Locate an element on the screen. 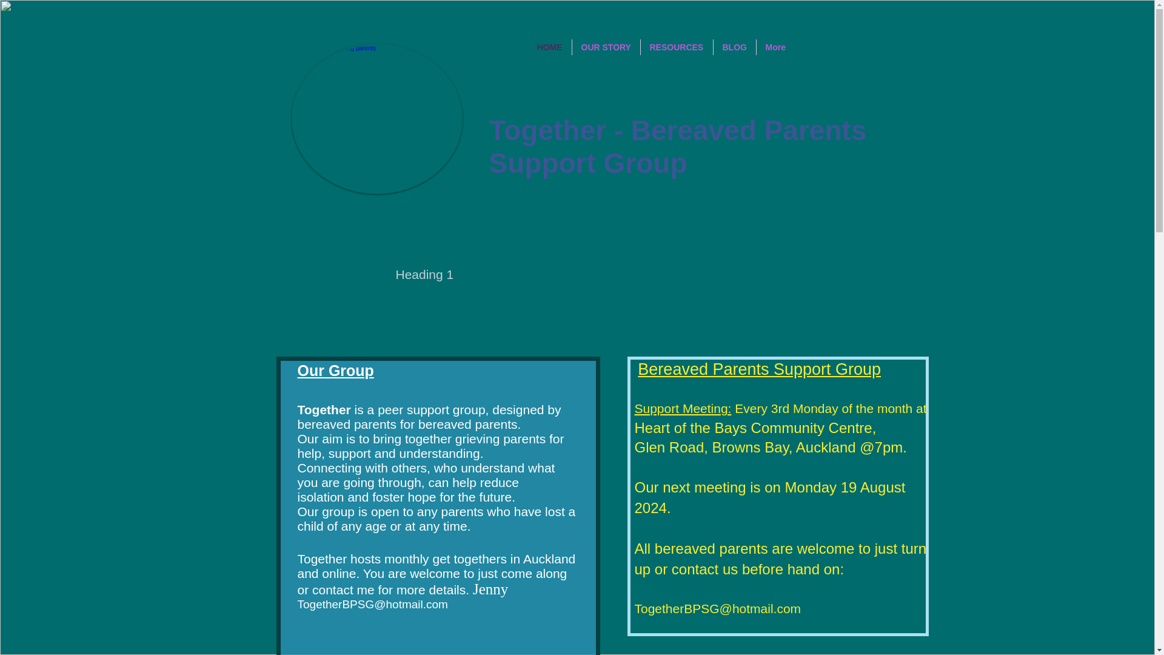  OUR STORY is located at coordinates (606, 47).